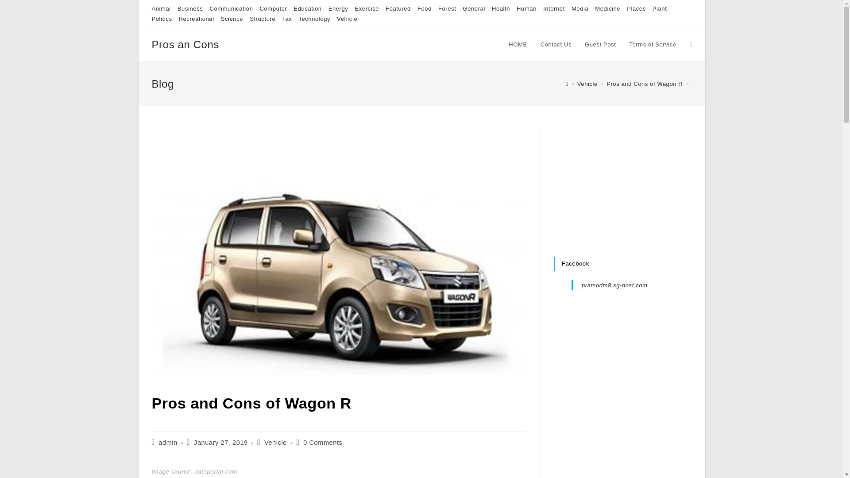 Image resolution: width=850 pixels, height=478 pixels. Describe the element at coordinates (263, 19) in the screenshot. I see `Structure` at that location.